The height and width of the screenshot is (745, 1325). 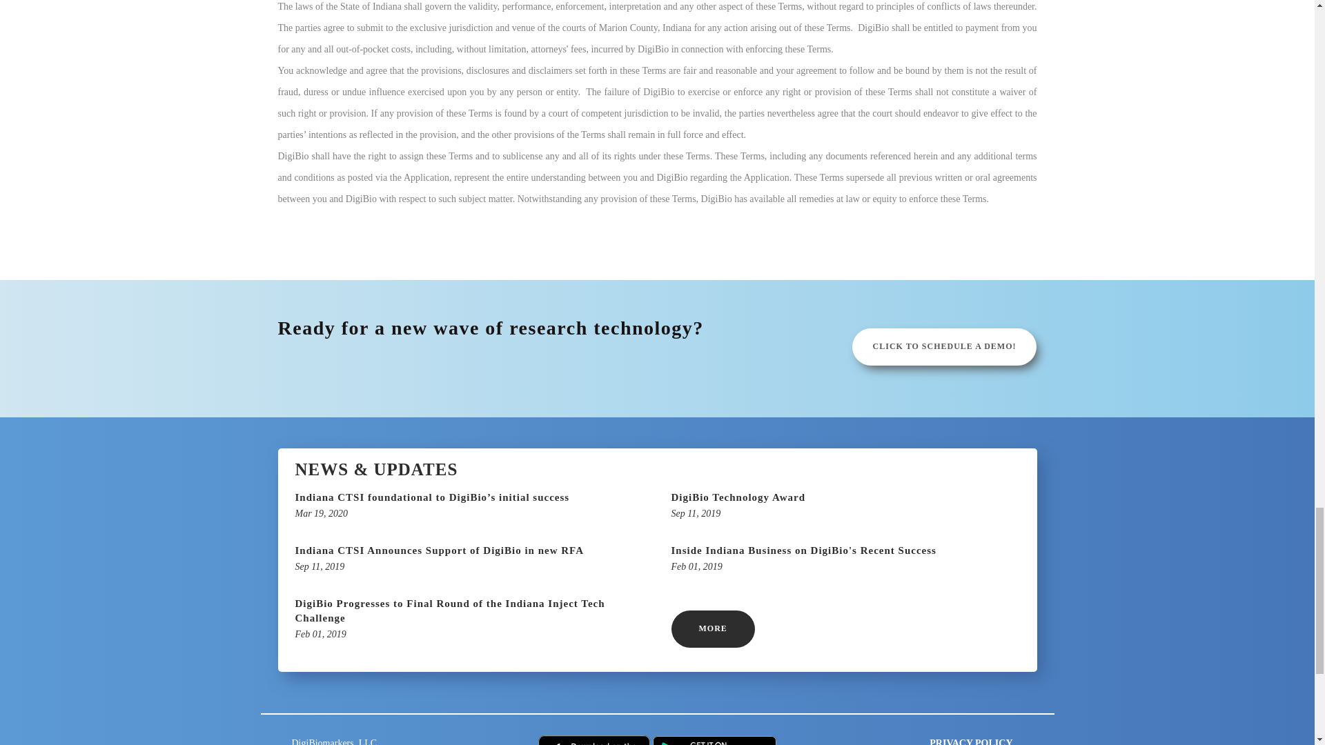 What do you see at coordinates (712, 628) in the screenshot?
I see `CLICK TO SCHEDULE A DEMO!` at bounding box center [712, 628].